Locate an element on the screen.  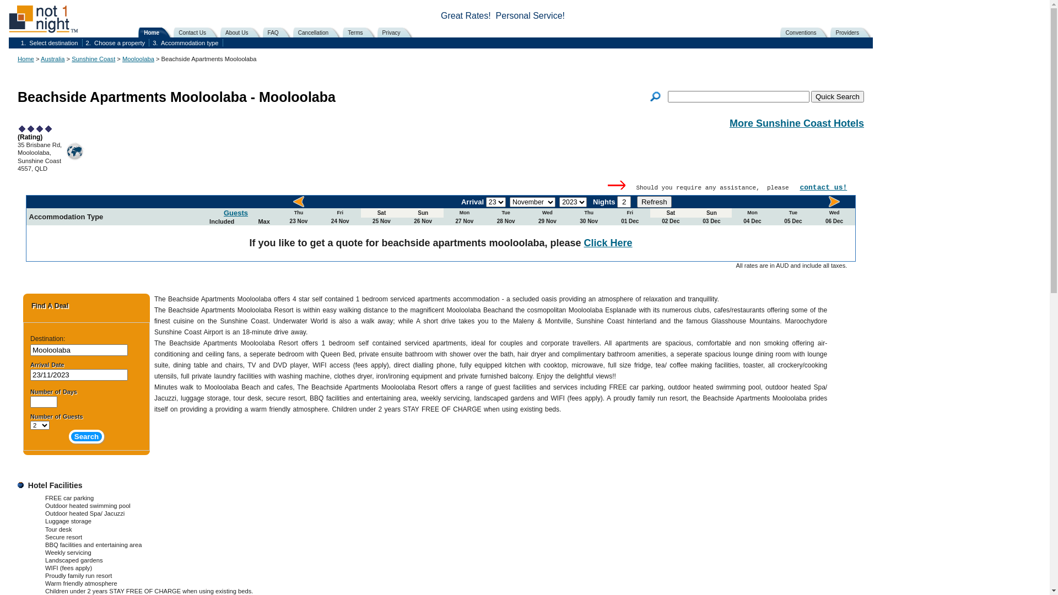
Click Here is located at coordinates (608, 243).